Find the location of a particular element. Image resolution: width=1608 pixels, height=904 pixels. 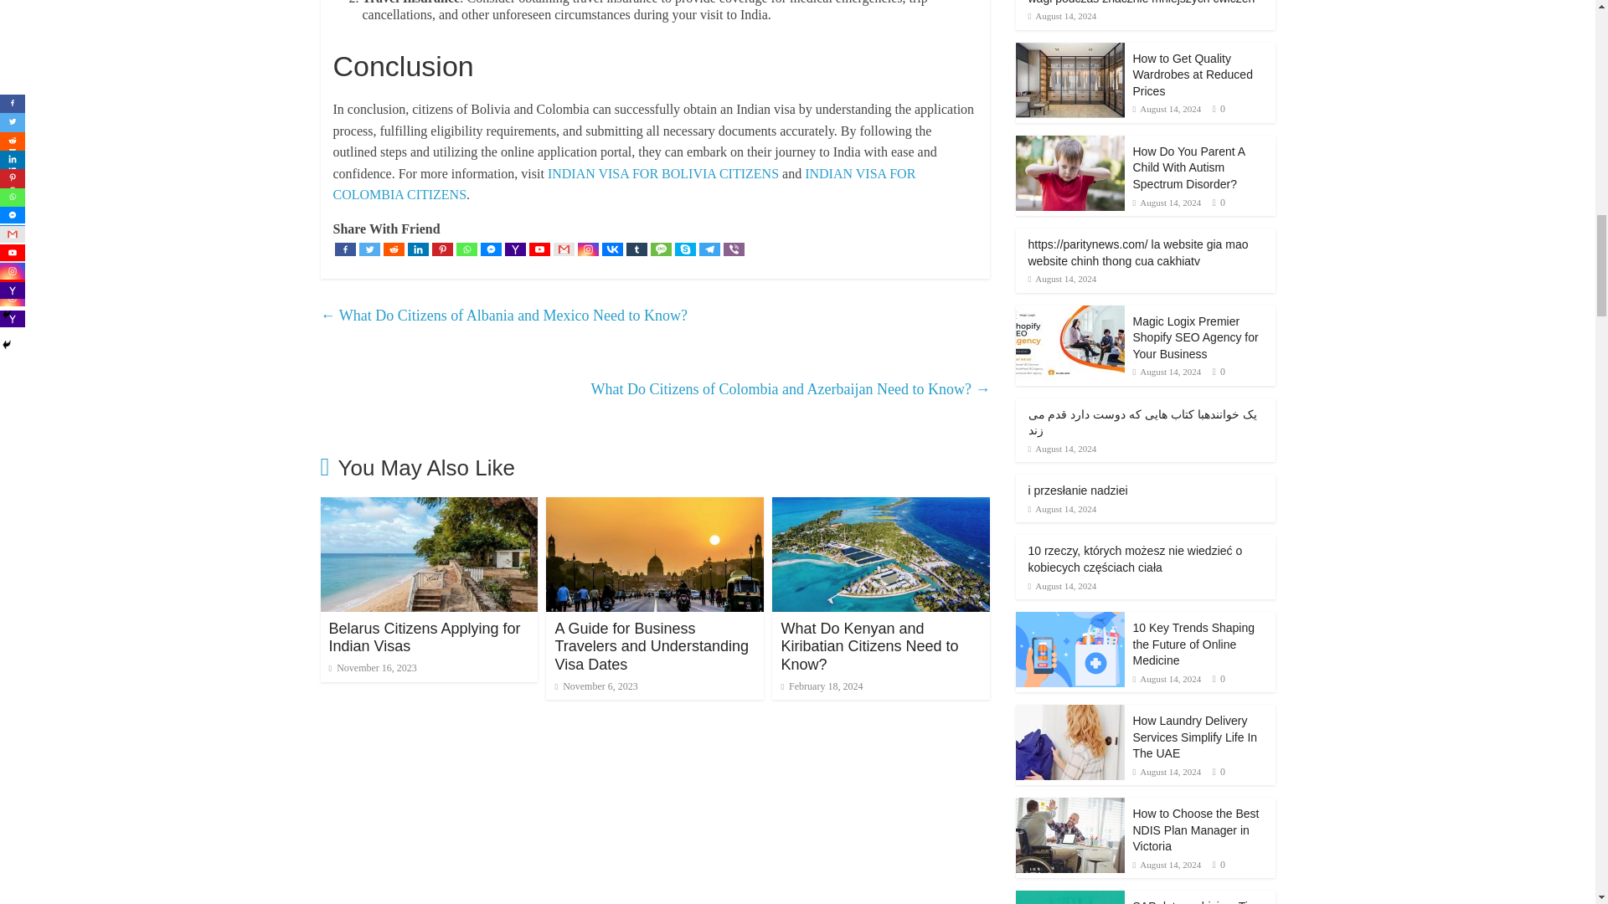

Whatsapp is located at coordinates (466, 249).